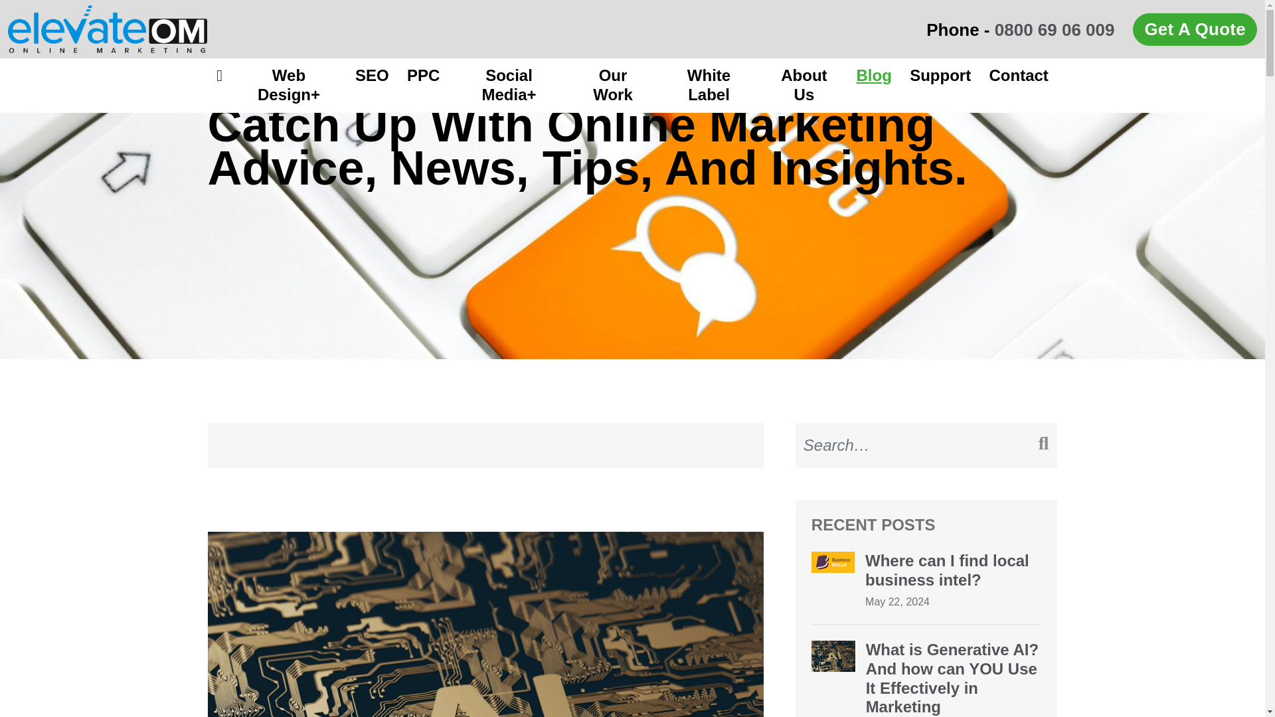  I want to click on About Us, so click(804, 85).